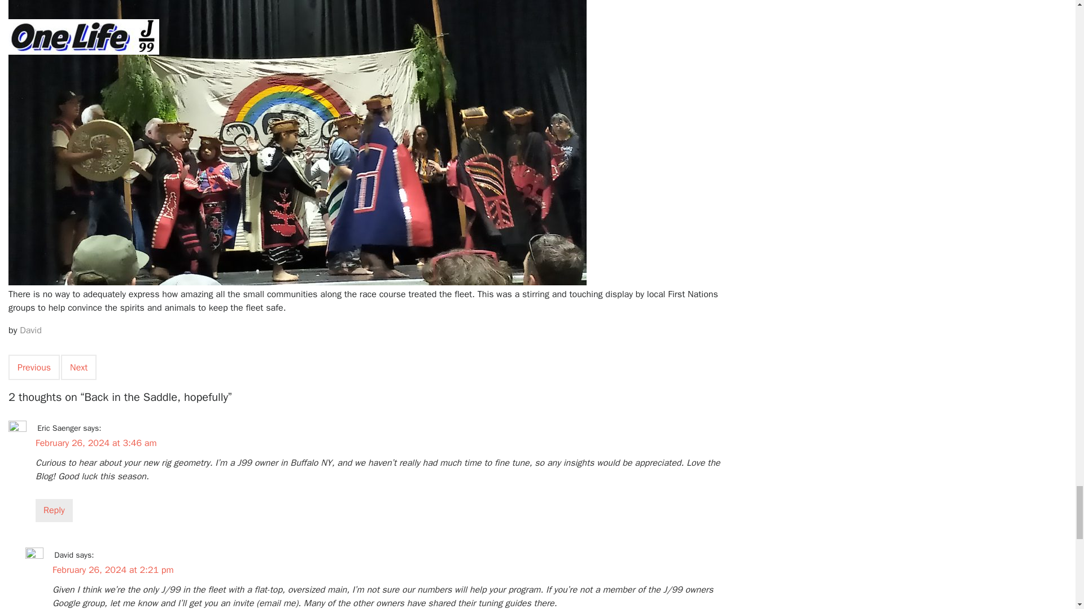 The width and height of the screenshot is (1084, 609). What do you see at coordinates (34, 368) in the screenshot?
I see `Previous` at bounding box center [34, 368].